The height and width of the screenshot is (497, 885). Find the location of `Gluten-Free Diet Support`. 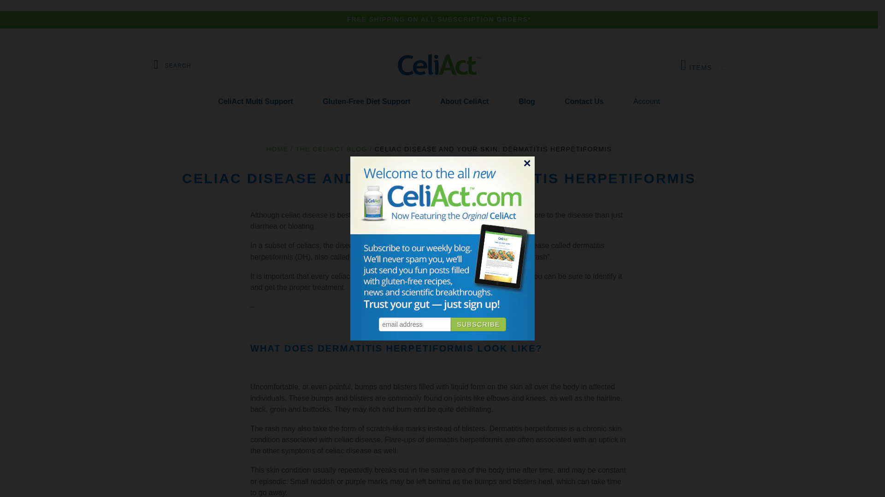

Gluten-Free Diet Support is located at coordinates (366, 102).